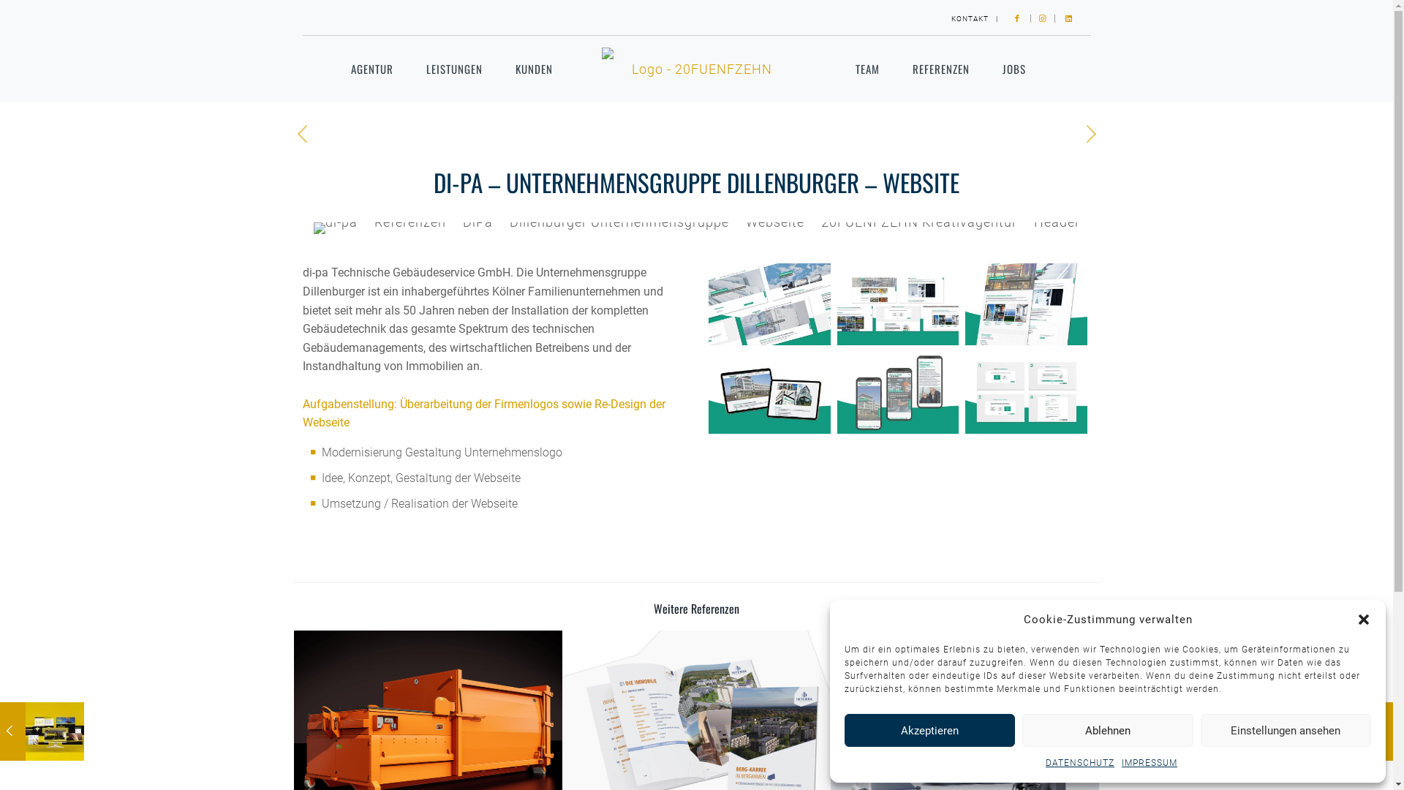 This screenshot has height=790, width=1404. Describe the element at coordinates (696, 69) in the screenshot. I see `20FUENFZEHN-Kreativagentur` at that location.